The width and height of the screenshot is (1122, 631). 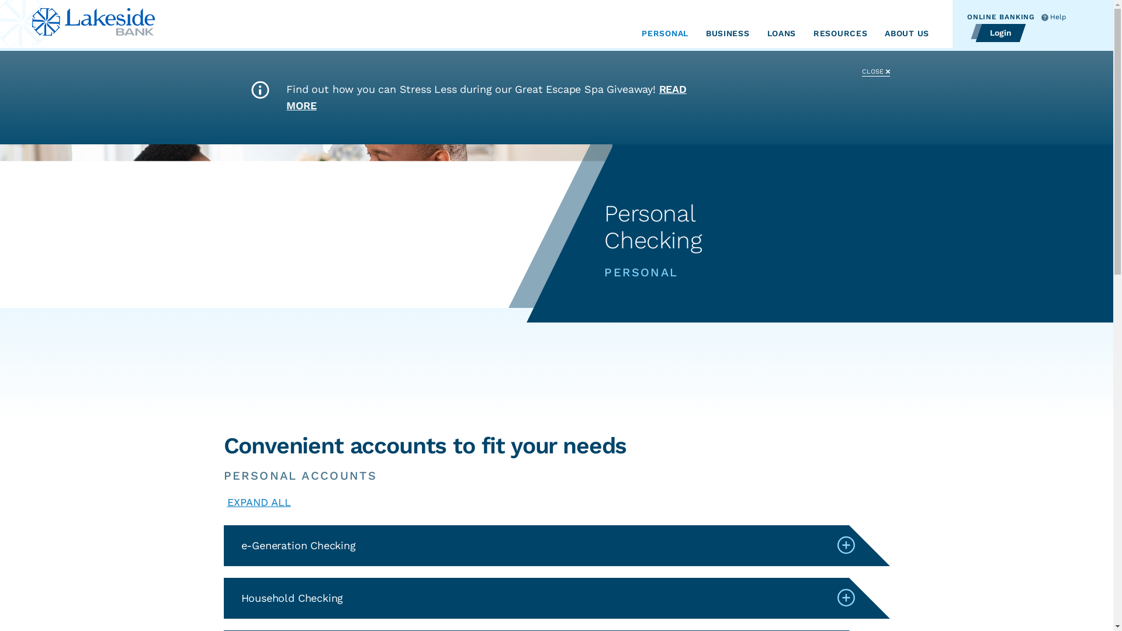 I want to click on Lakeside Bank logo, so click(x=82, y=24).